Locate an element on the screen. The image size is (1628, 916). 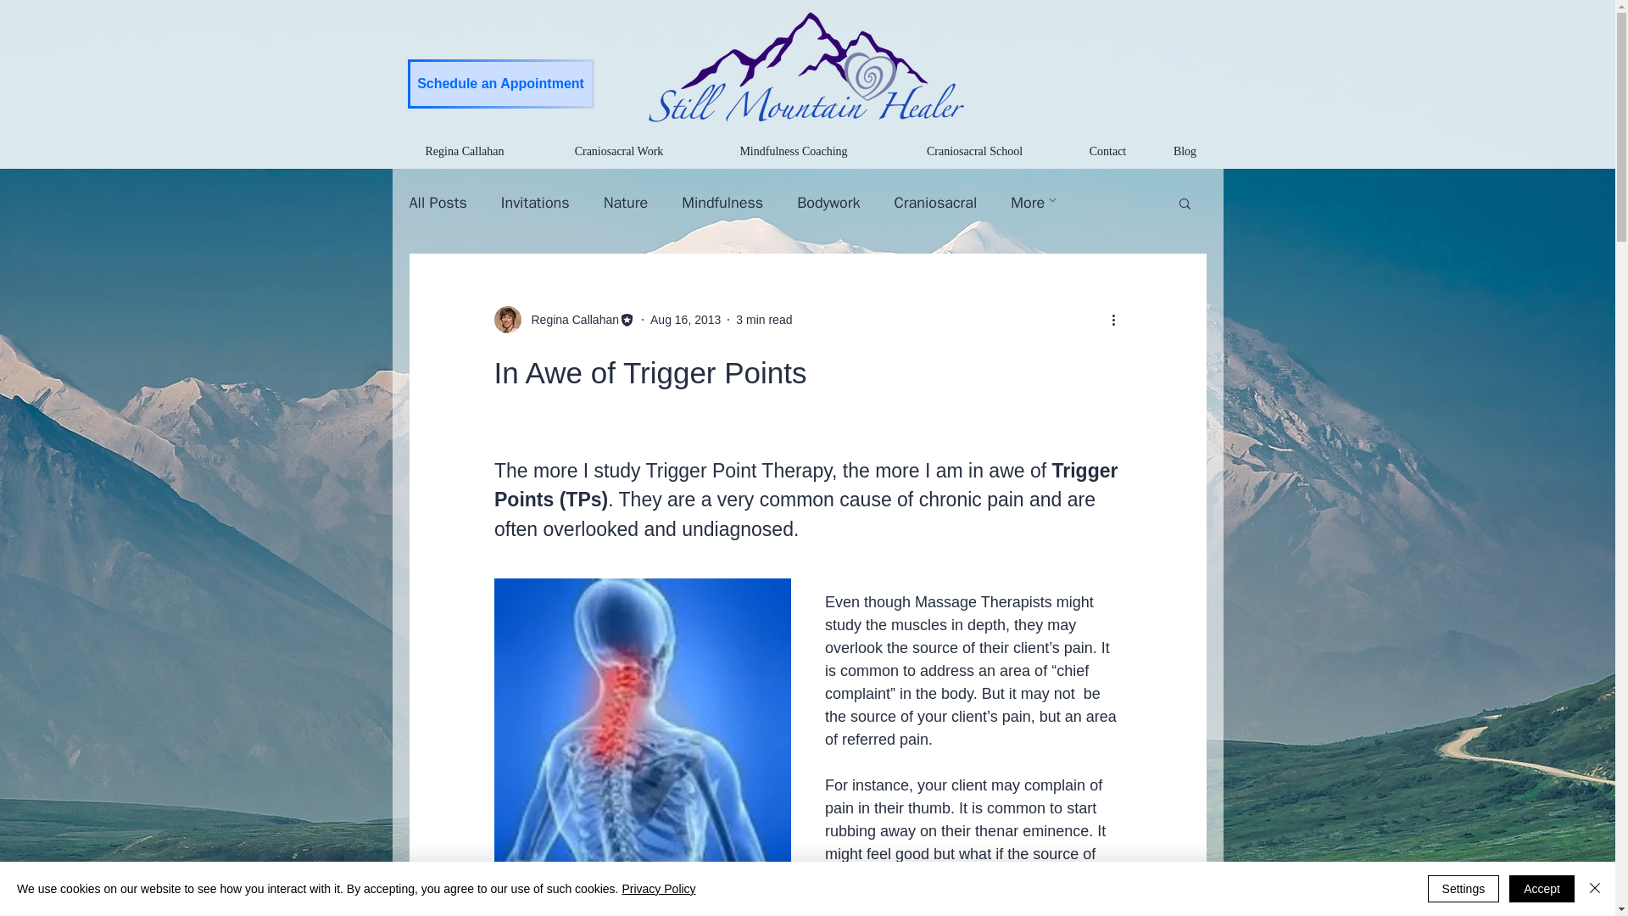
Regina Callahan is located at coordinates (563, 319).